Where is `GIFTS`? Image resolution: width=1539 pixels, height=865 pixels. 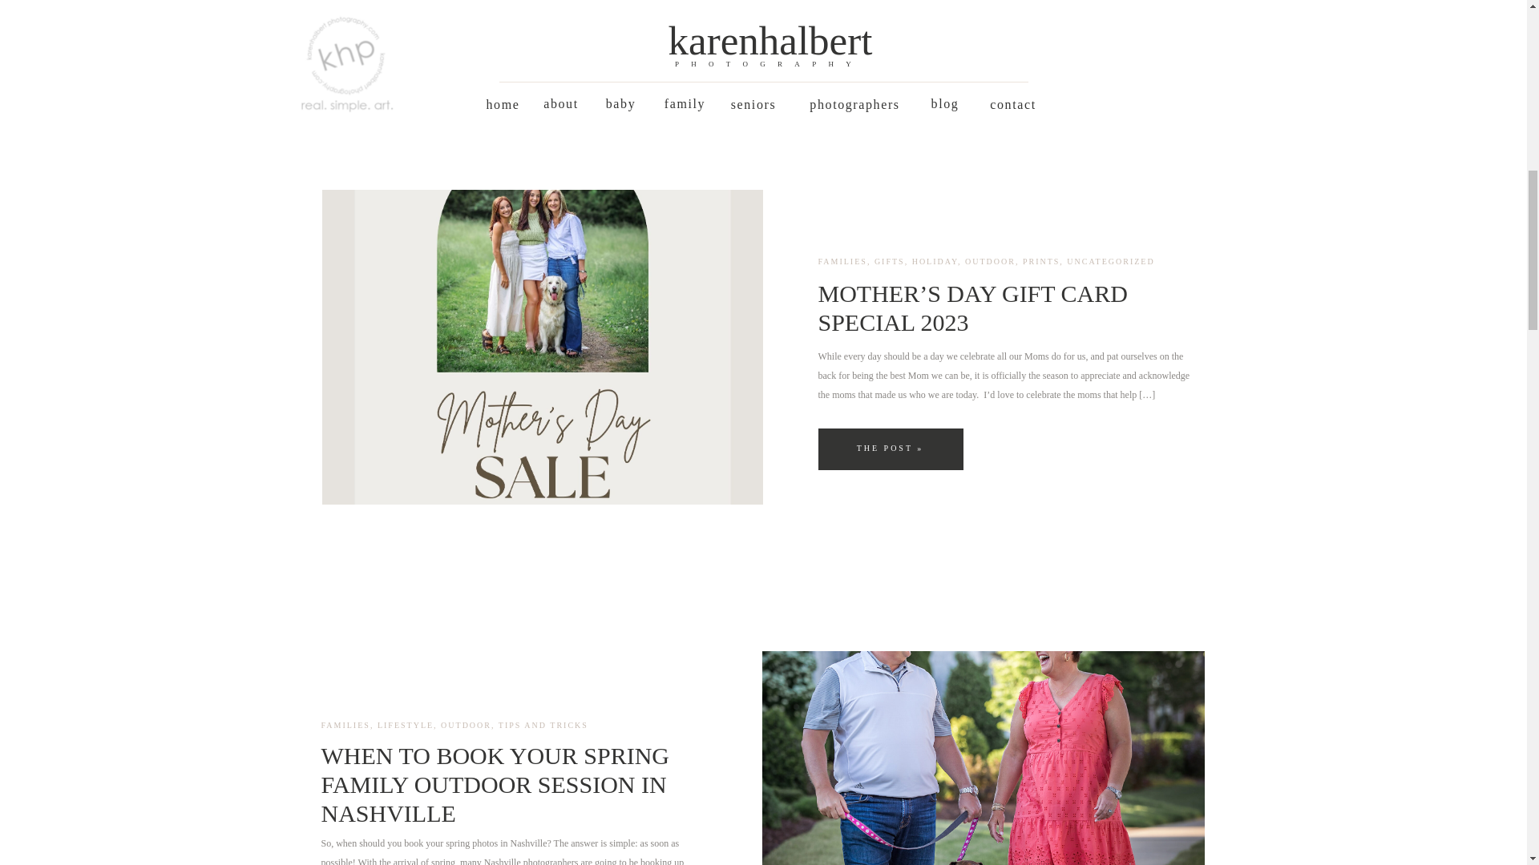 GIFTS is located at coordinates (889, 261).